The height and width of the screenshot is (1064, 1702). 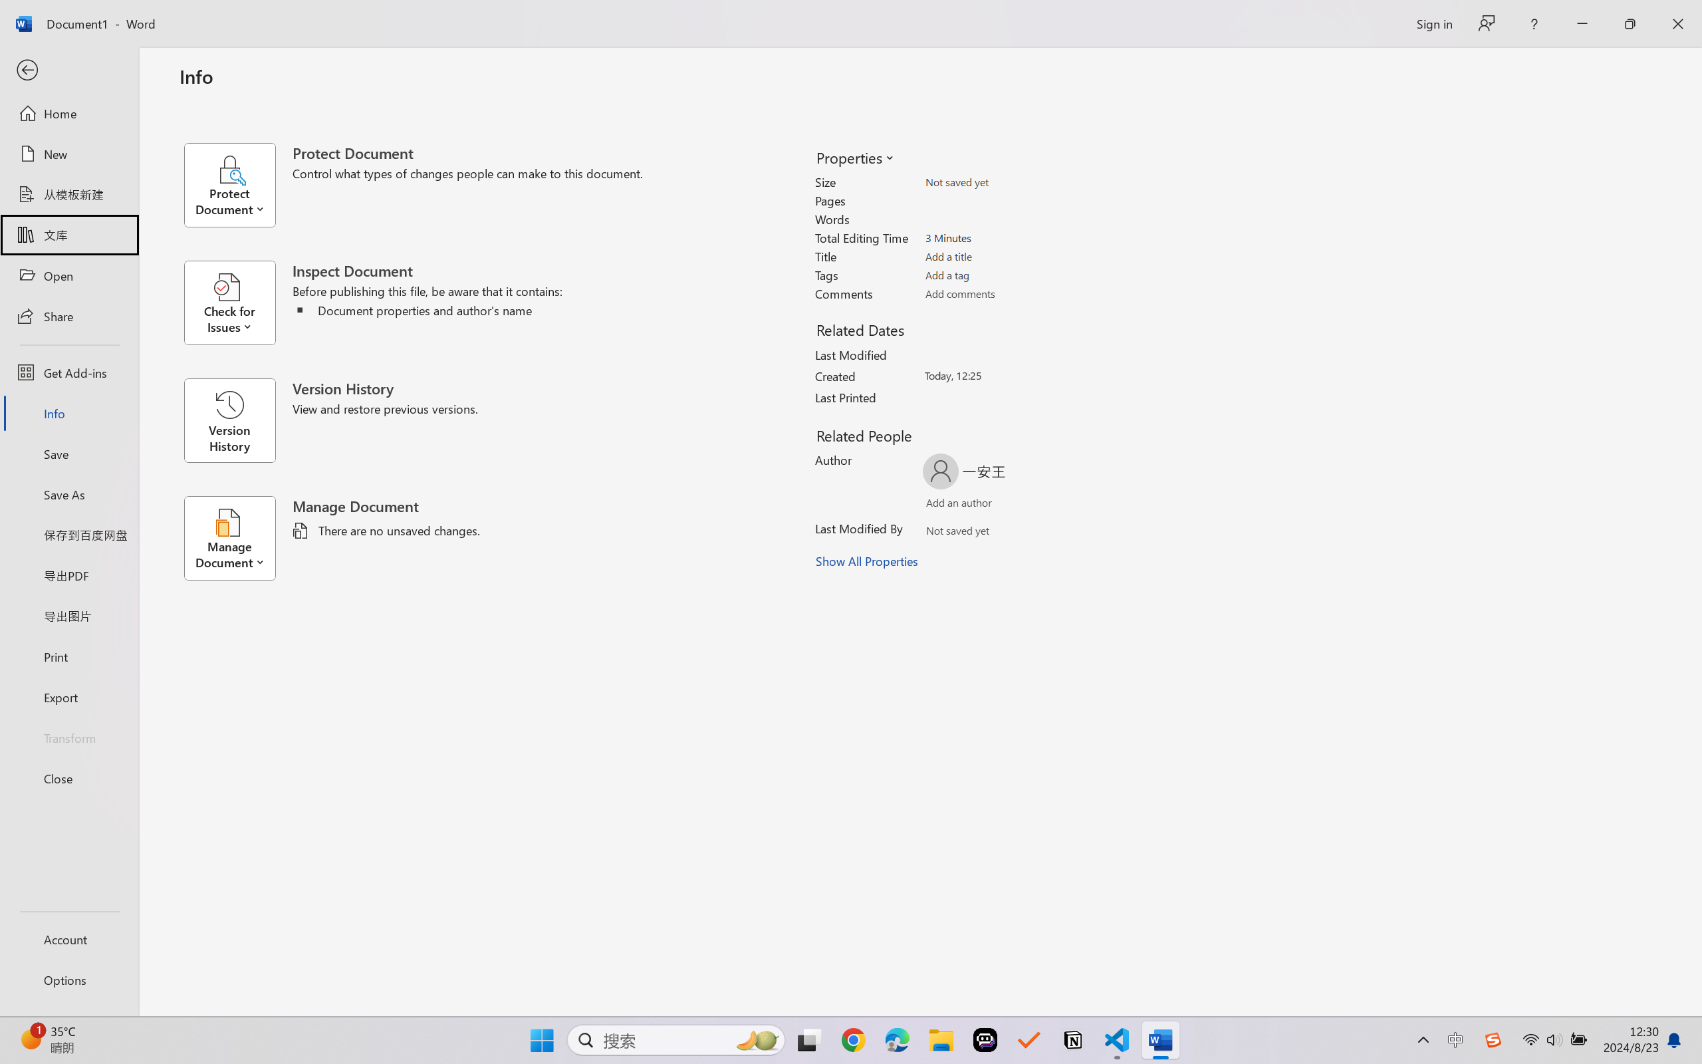 What do you see at coordinates (69, 656) in the screenshot?
I see `Print` at bounding box center [69, 656].